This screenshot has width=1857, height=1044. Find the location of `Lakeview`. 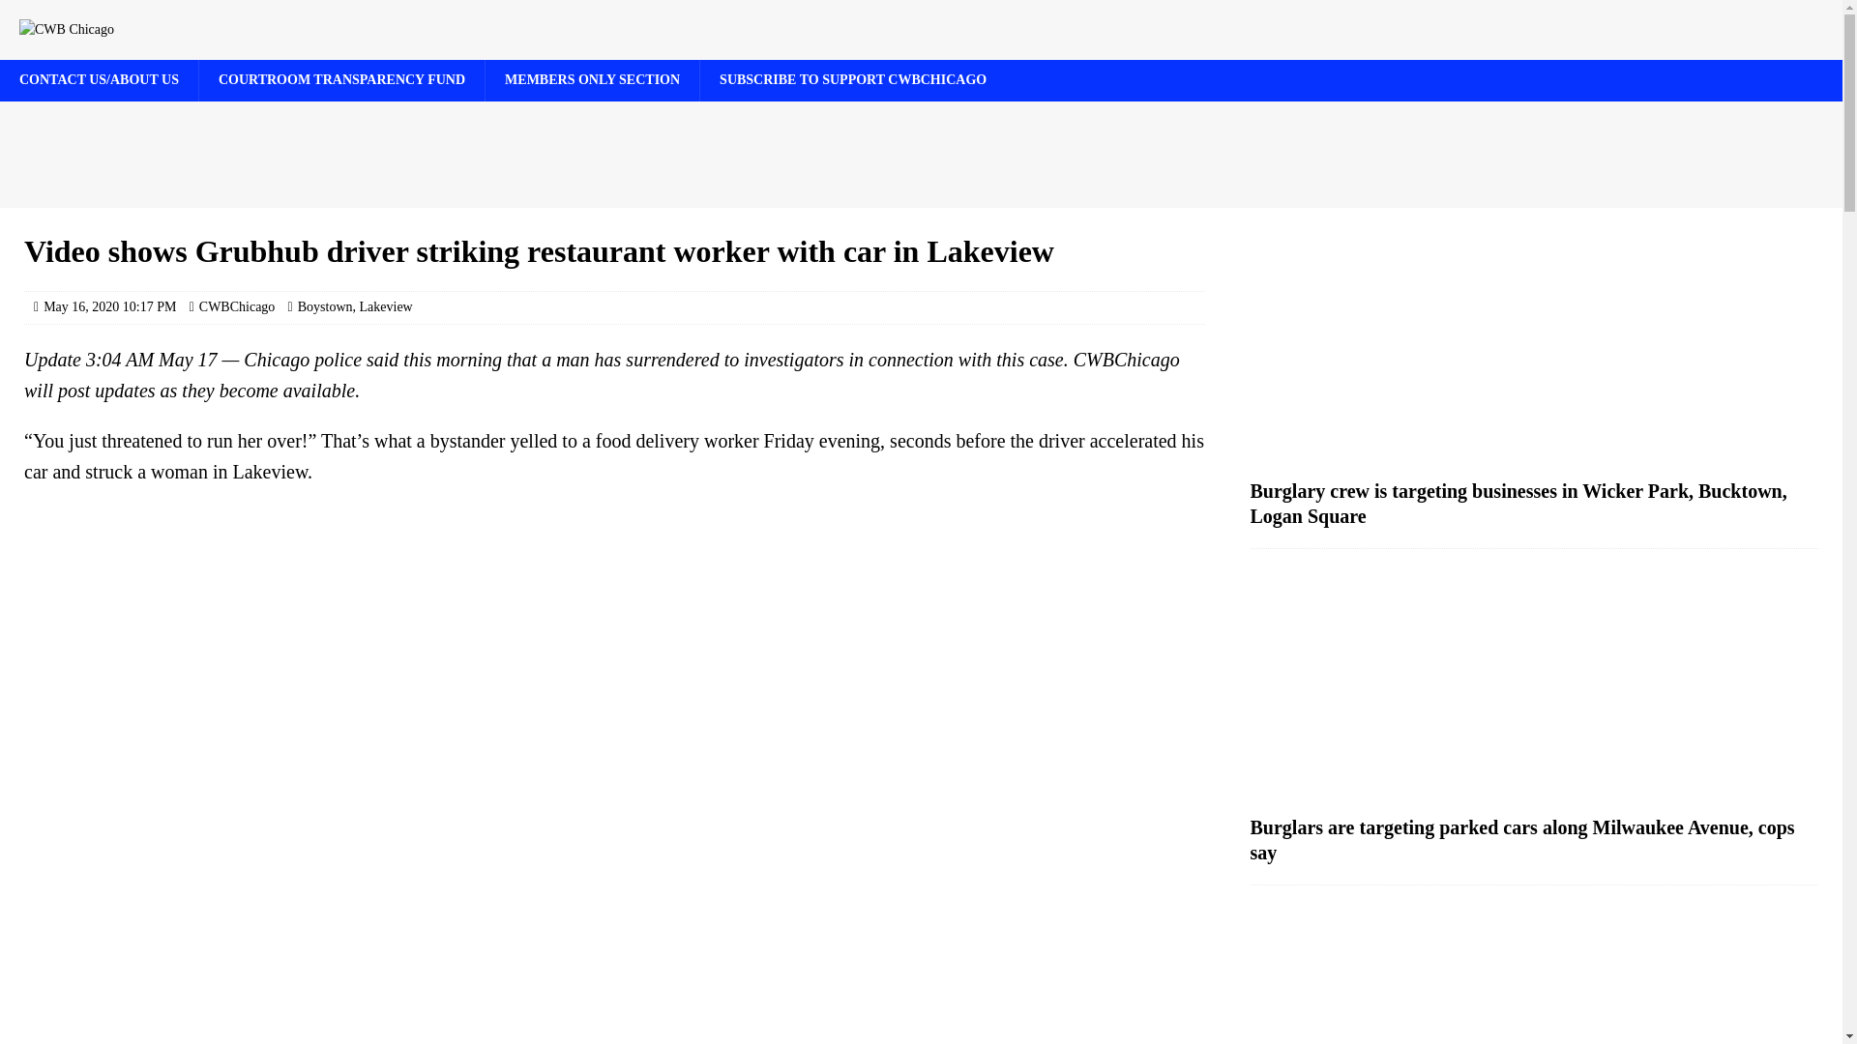

Lakeview is located at coordinates (386, 306).